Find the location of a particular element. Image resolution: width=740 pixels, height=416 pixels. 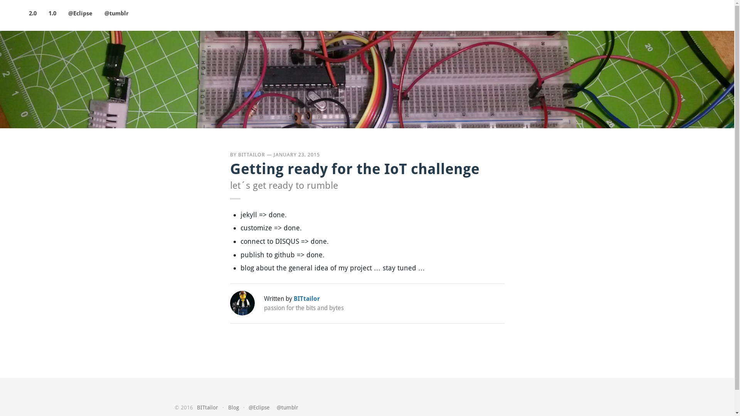

@tumblr is located at coordinates (288, 408).